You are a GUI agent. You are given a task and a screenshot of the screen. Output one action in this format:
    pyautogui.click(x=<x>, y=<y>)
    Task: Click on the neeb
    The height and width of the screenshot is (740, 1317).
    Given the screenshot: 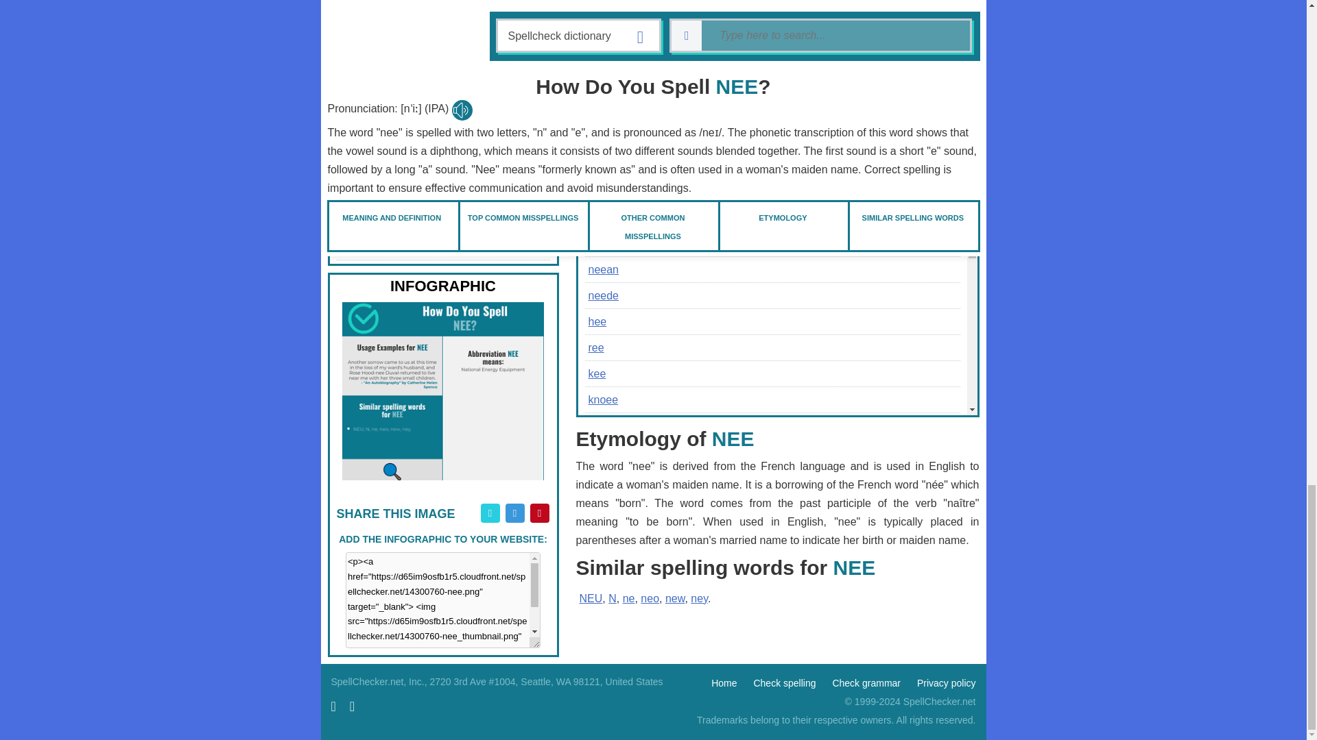 What is the action you would take?
    pyautogui.click(x=442, y=132)
    